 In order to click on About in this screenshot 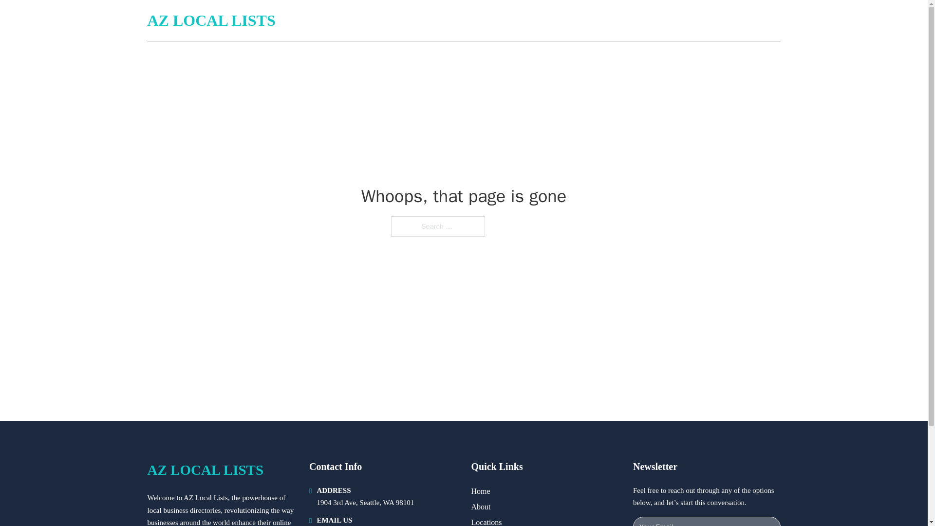, I will do `click(481, 507)`.